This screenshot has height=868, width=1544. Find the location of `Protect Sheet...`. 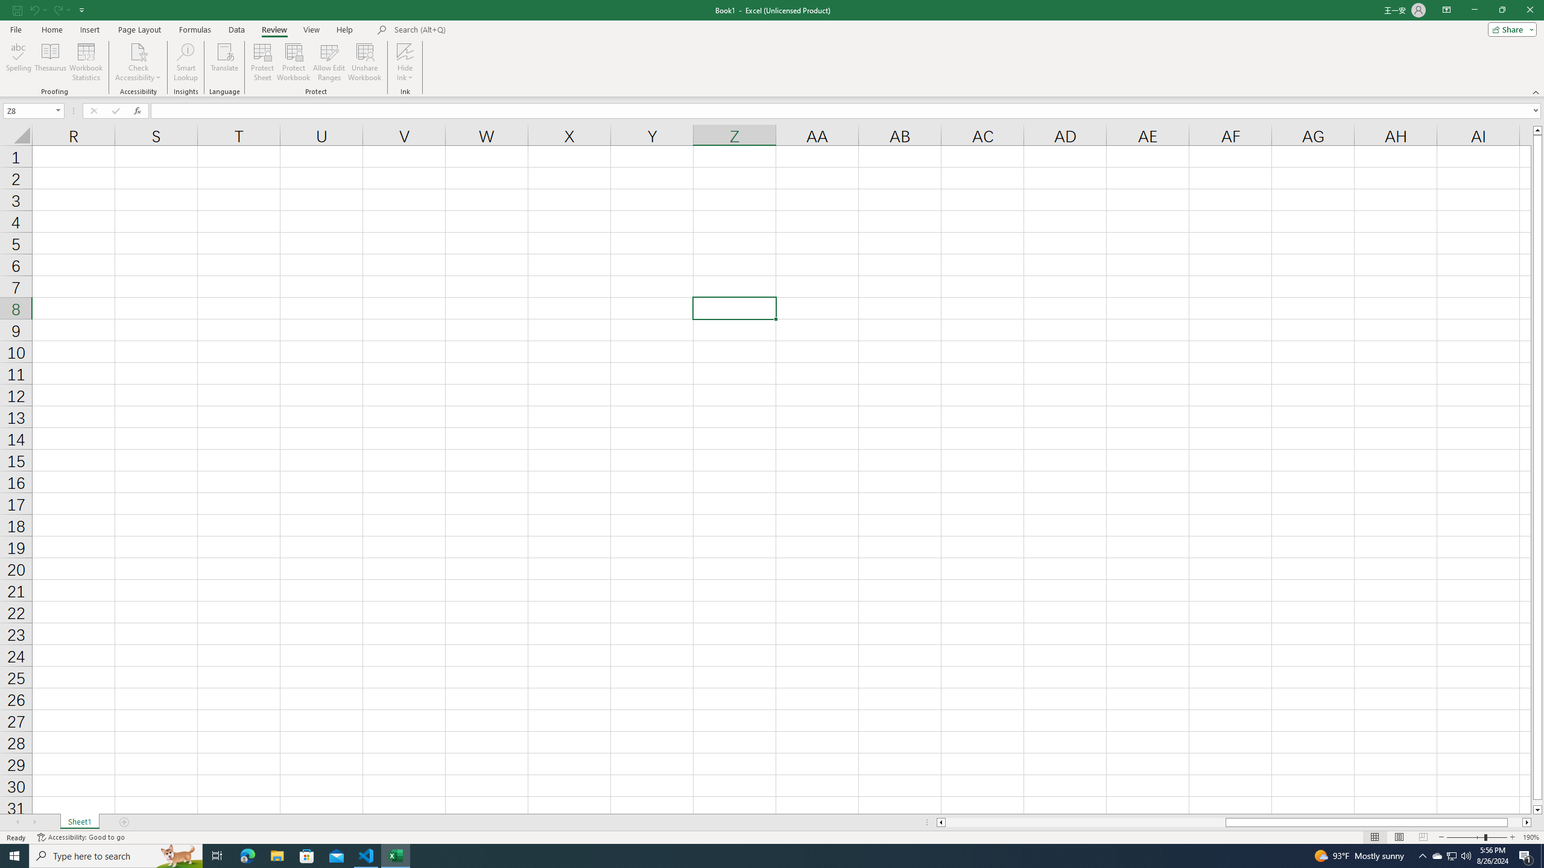

Protect Sheet... is located at coordinates (263, 62).